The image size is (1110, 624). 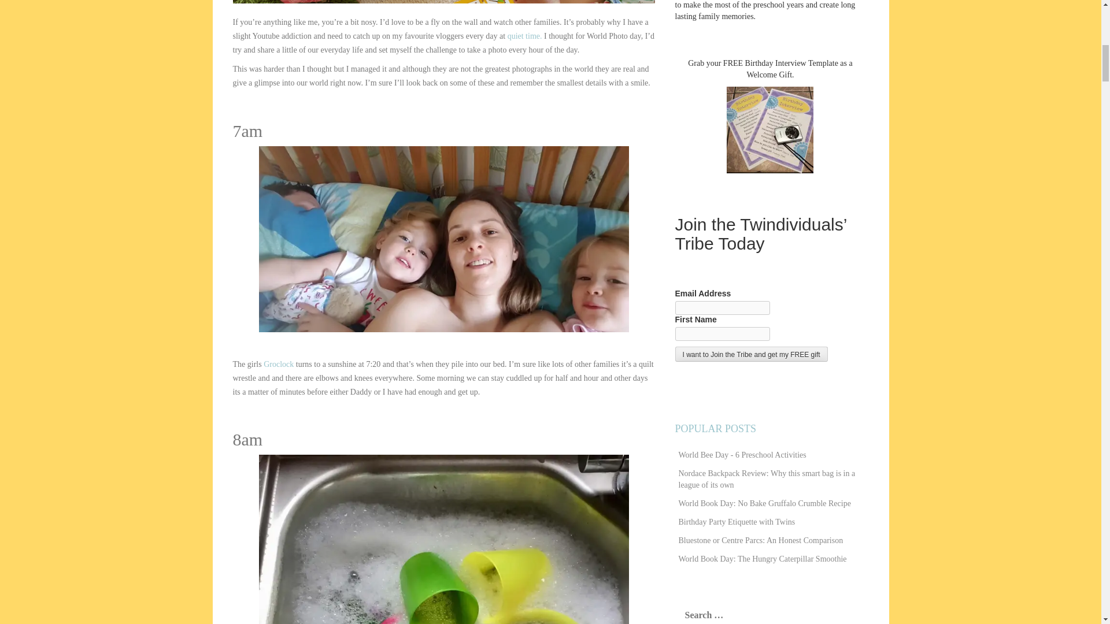 What do you see at coordinates (752, 354) in the screenshot?
I see `I want to Join the Tribe and get my FREE gift` at bounding box center [752, 354].